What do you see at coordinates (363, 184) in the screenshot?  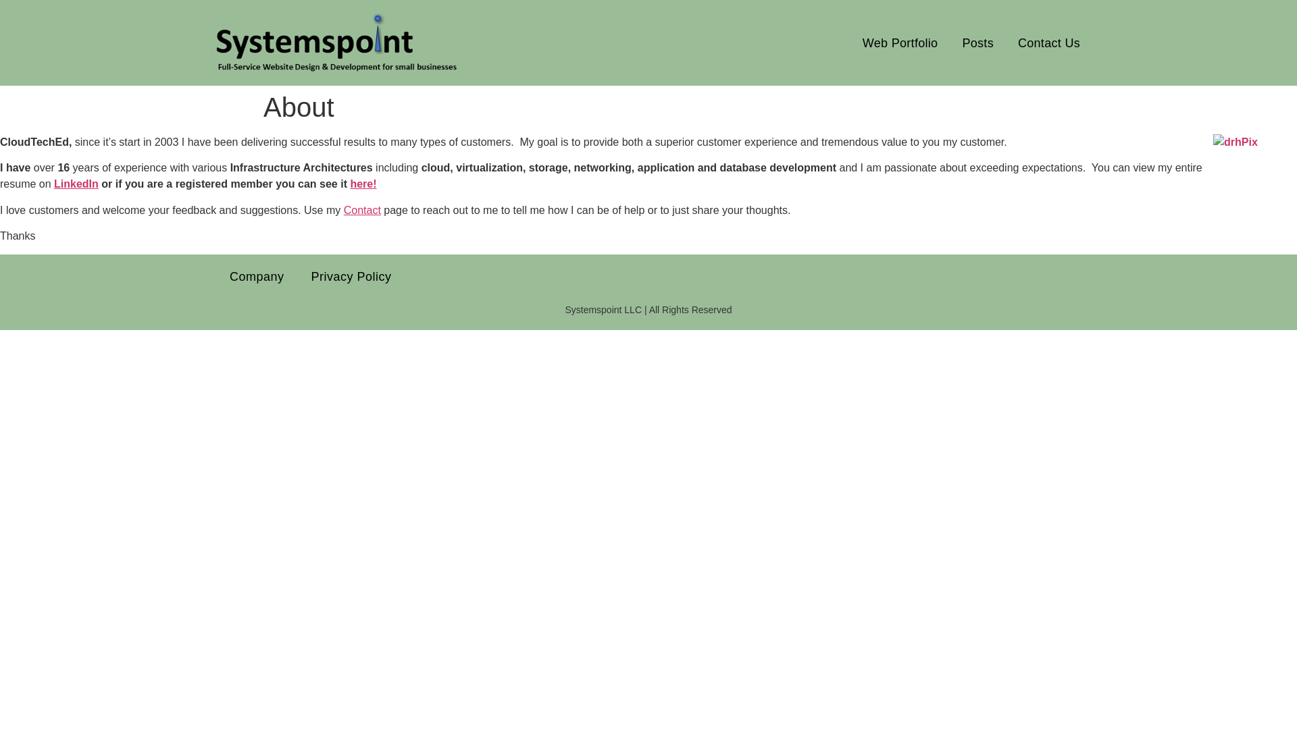 I see `here!` at bounding box center [363, 184].